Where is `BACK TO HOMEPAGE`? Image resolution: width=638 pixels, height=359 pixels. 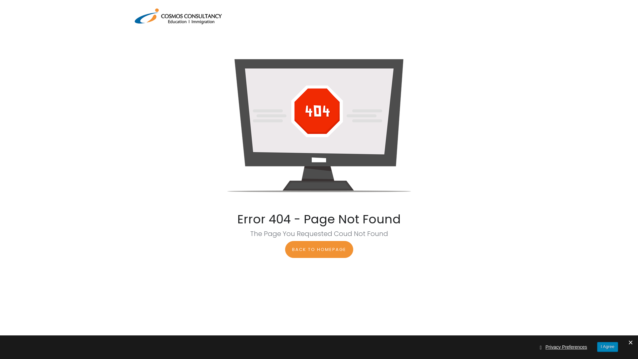 BACK TO HOMEPAGE is located at coordinates (319, 249).